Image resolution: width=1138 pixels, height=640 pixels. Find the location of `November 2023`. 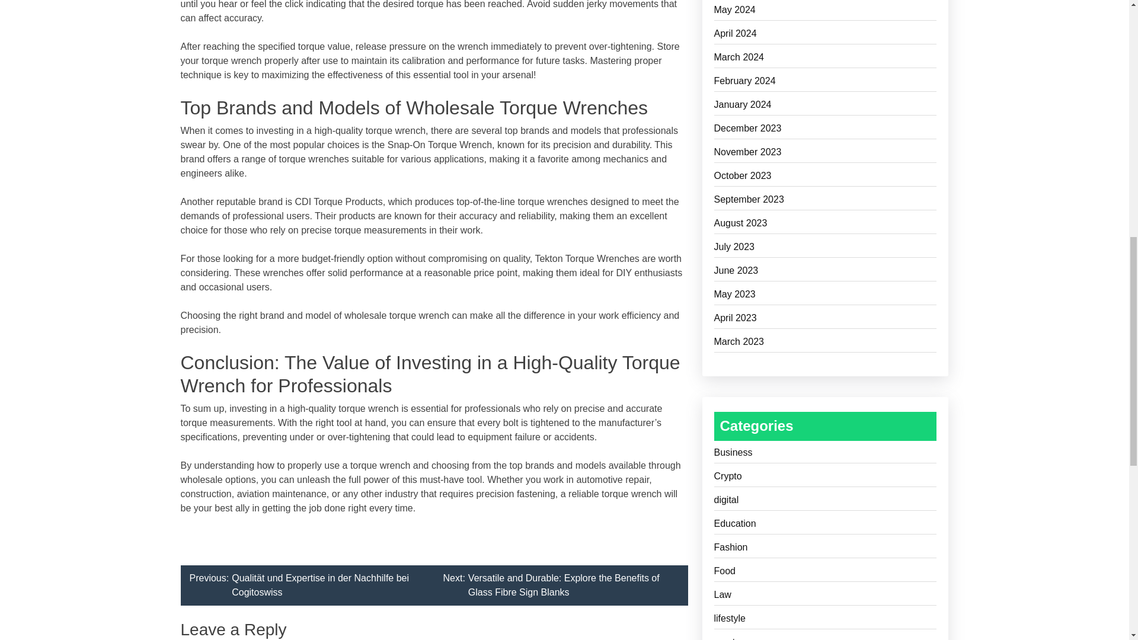

November 2023 is located at coordinates (825, 154).